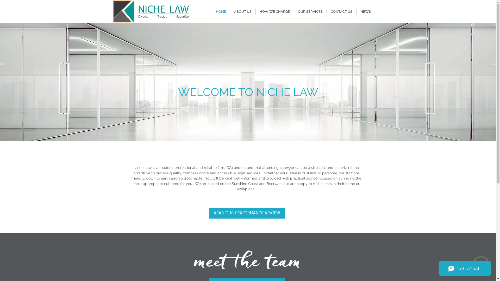 The image size is (500, 281). Describe the element at coordinates (365, 11) in the screenshot. I see `NEWS` at that location.